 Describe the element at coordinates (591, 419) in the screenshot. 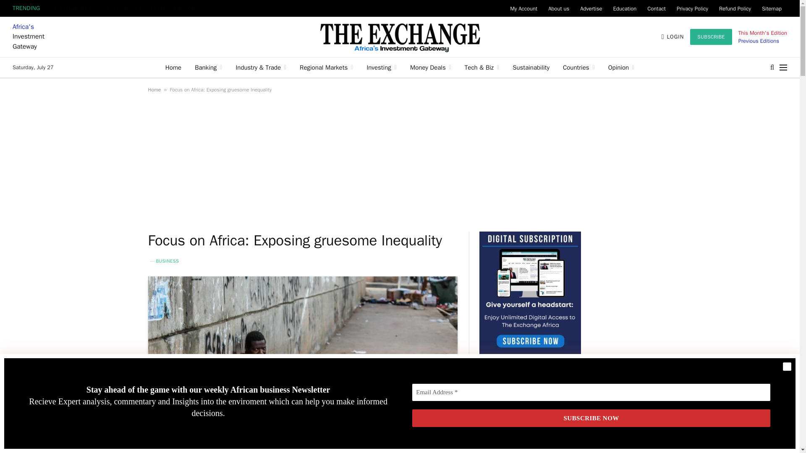

I see `SUBSCRIBE NOW` at that location.